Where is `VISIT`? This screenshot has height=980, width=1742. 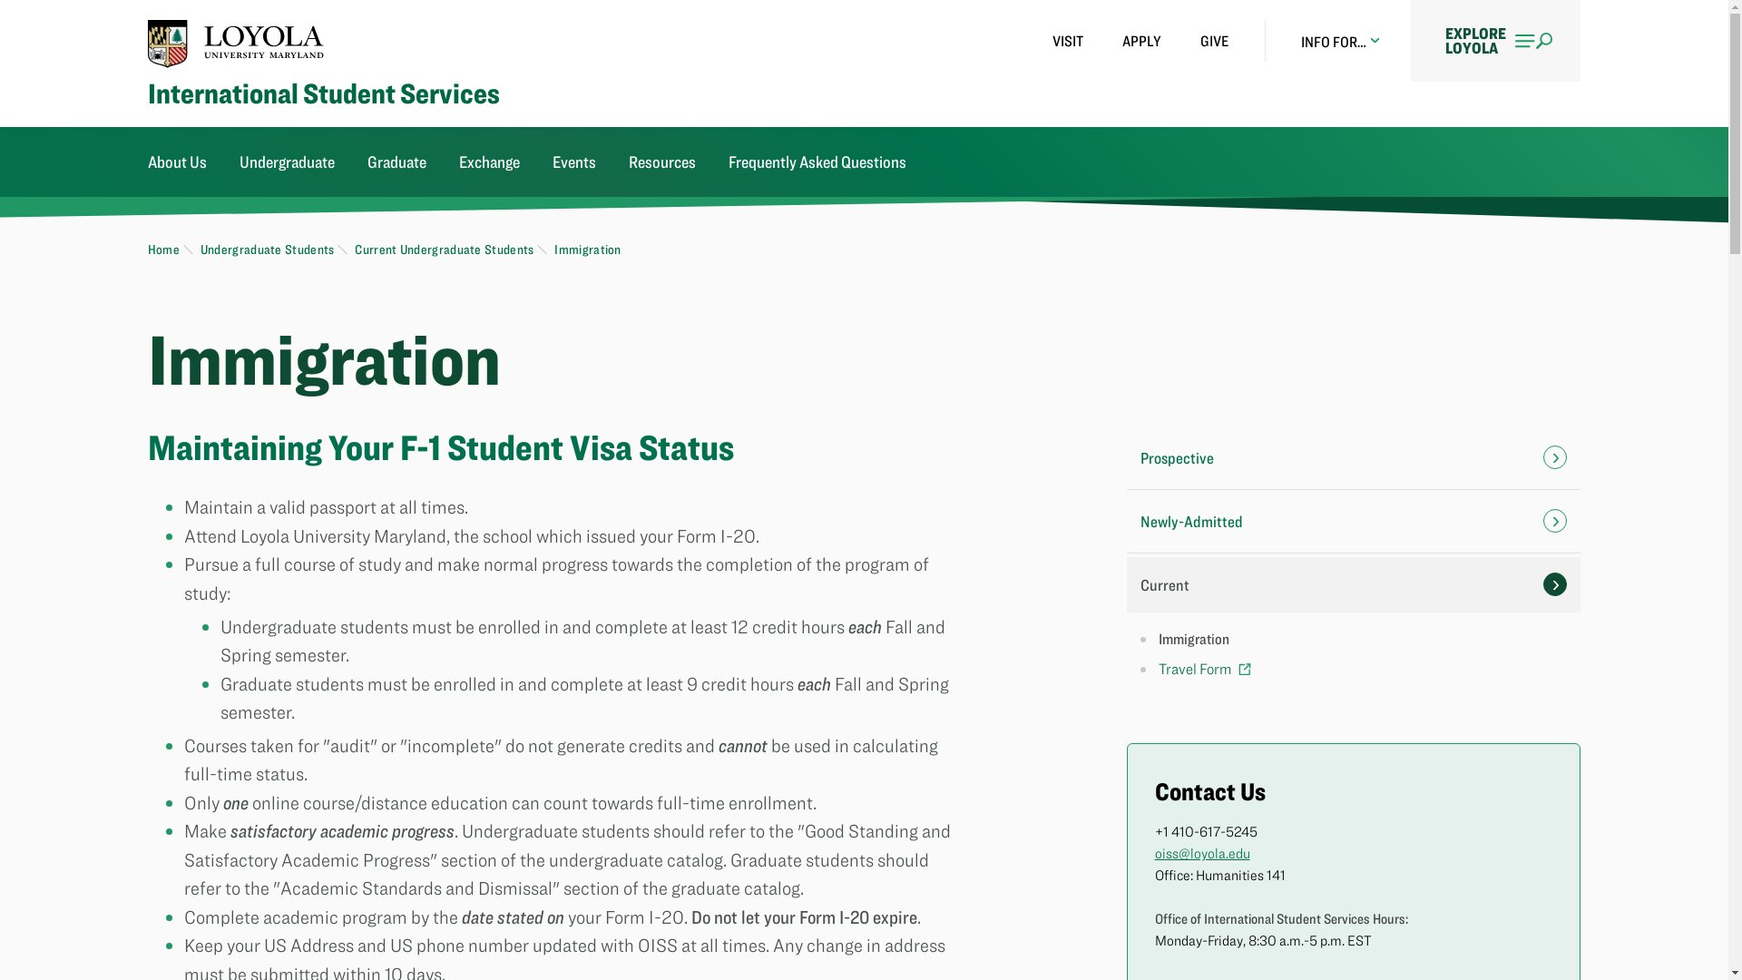
VISIT is located at coordinates (1067, 41).